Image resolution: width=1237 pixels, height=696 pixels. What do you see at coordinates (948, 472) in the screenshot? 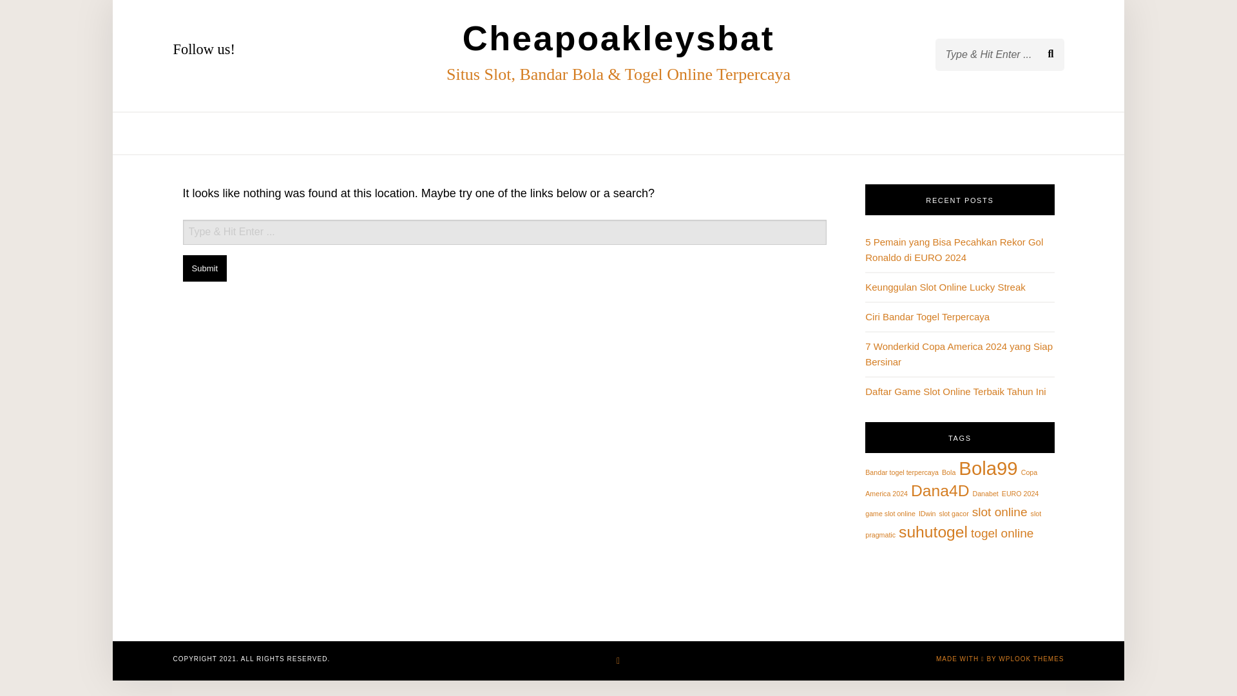
I see `Bola` at bounding box center [948, 472].